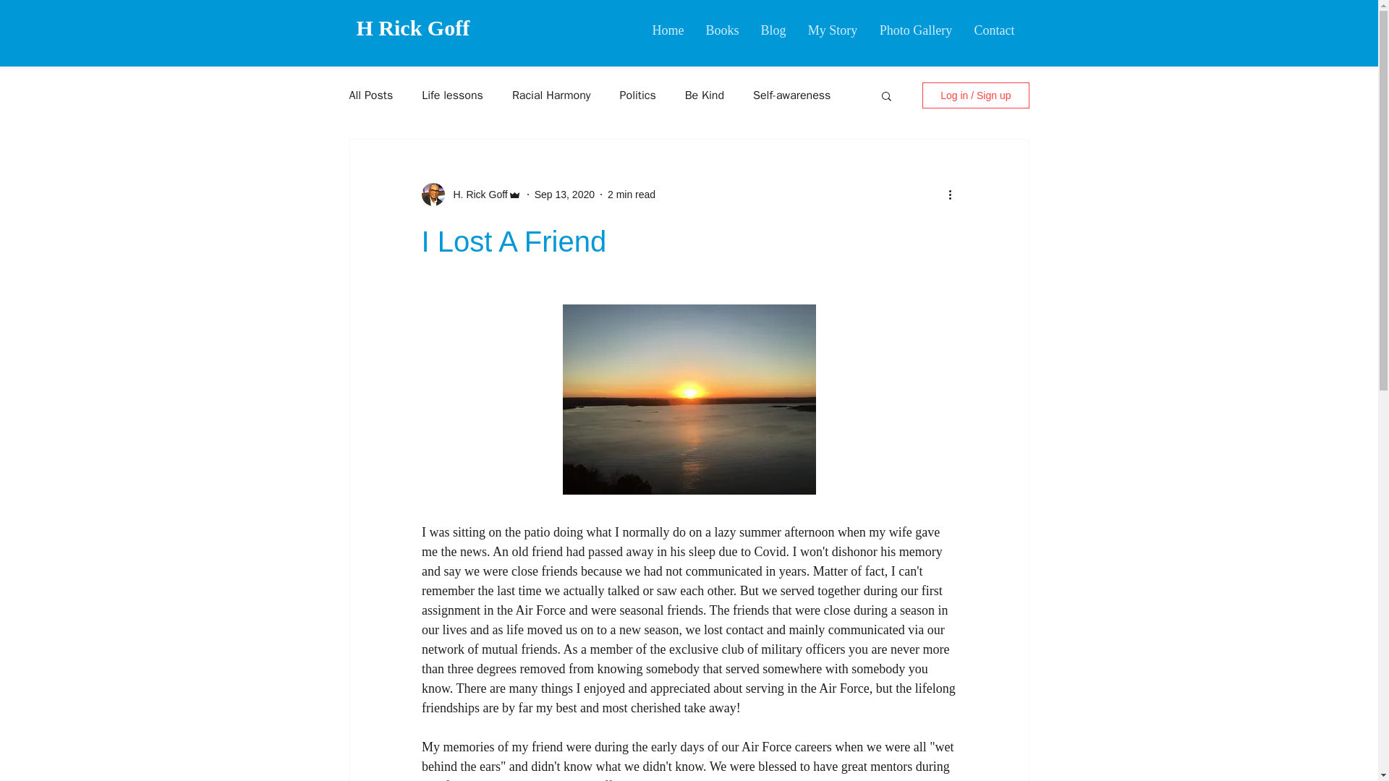 Image resolution: width=1389 pixels, height=781 pixels. Describe the element at coordinates (704, 95) in the screenshot. I see `Be Kind` at that location.